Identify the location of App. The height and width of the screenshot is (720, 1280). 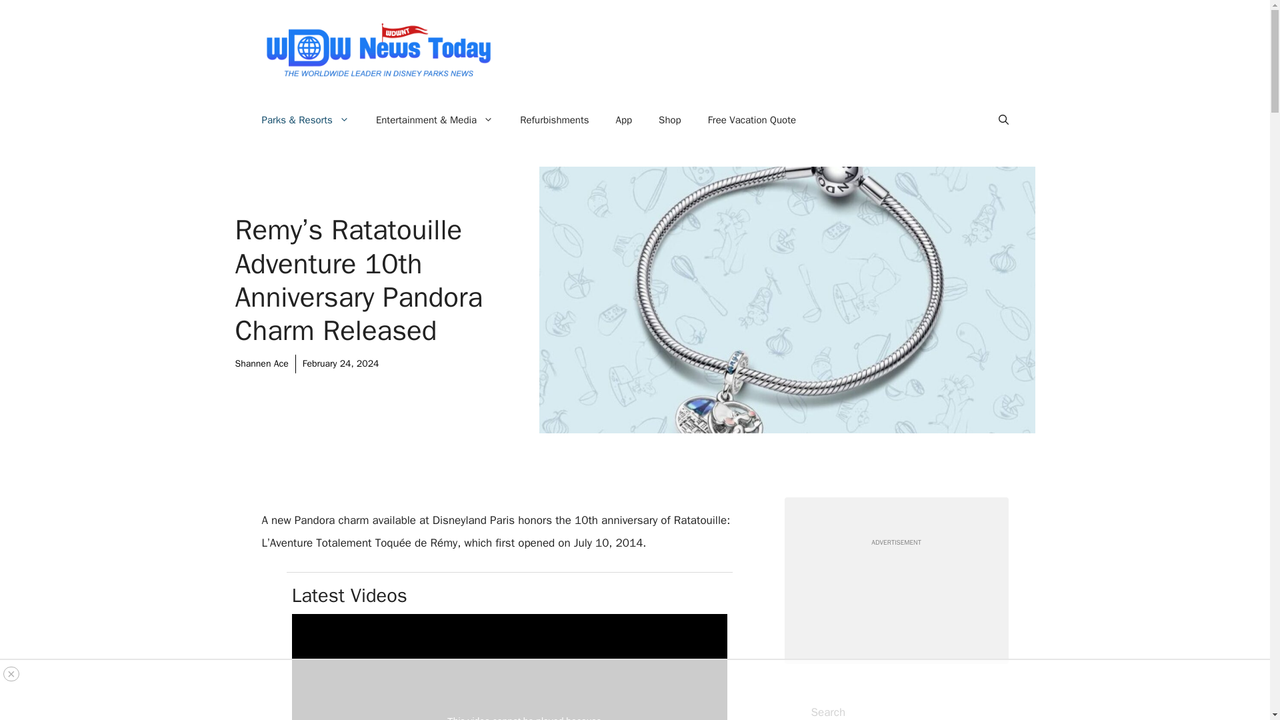
(624, 120).